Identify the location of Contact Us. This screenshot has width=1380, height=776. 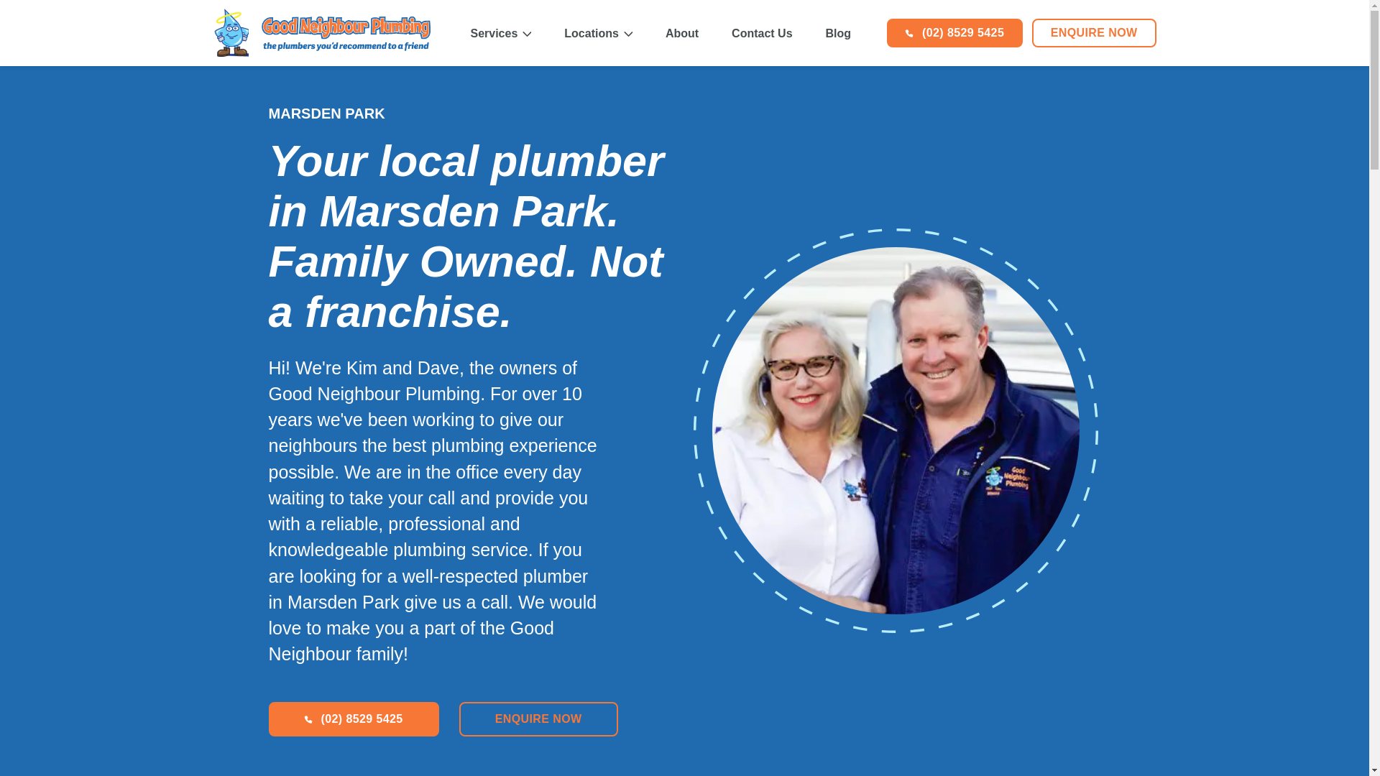
(762, 33).